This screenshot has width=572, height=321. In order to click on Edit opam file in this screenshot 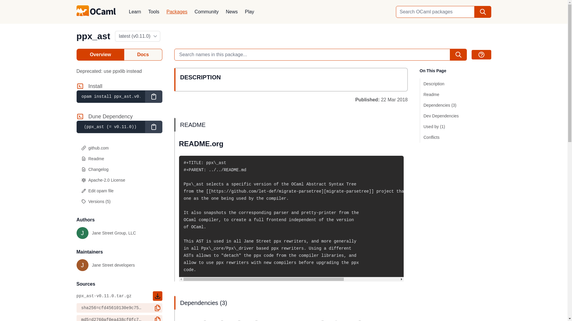, I will do `click(157, 318)`.